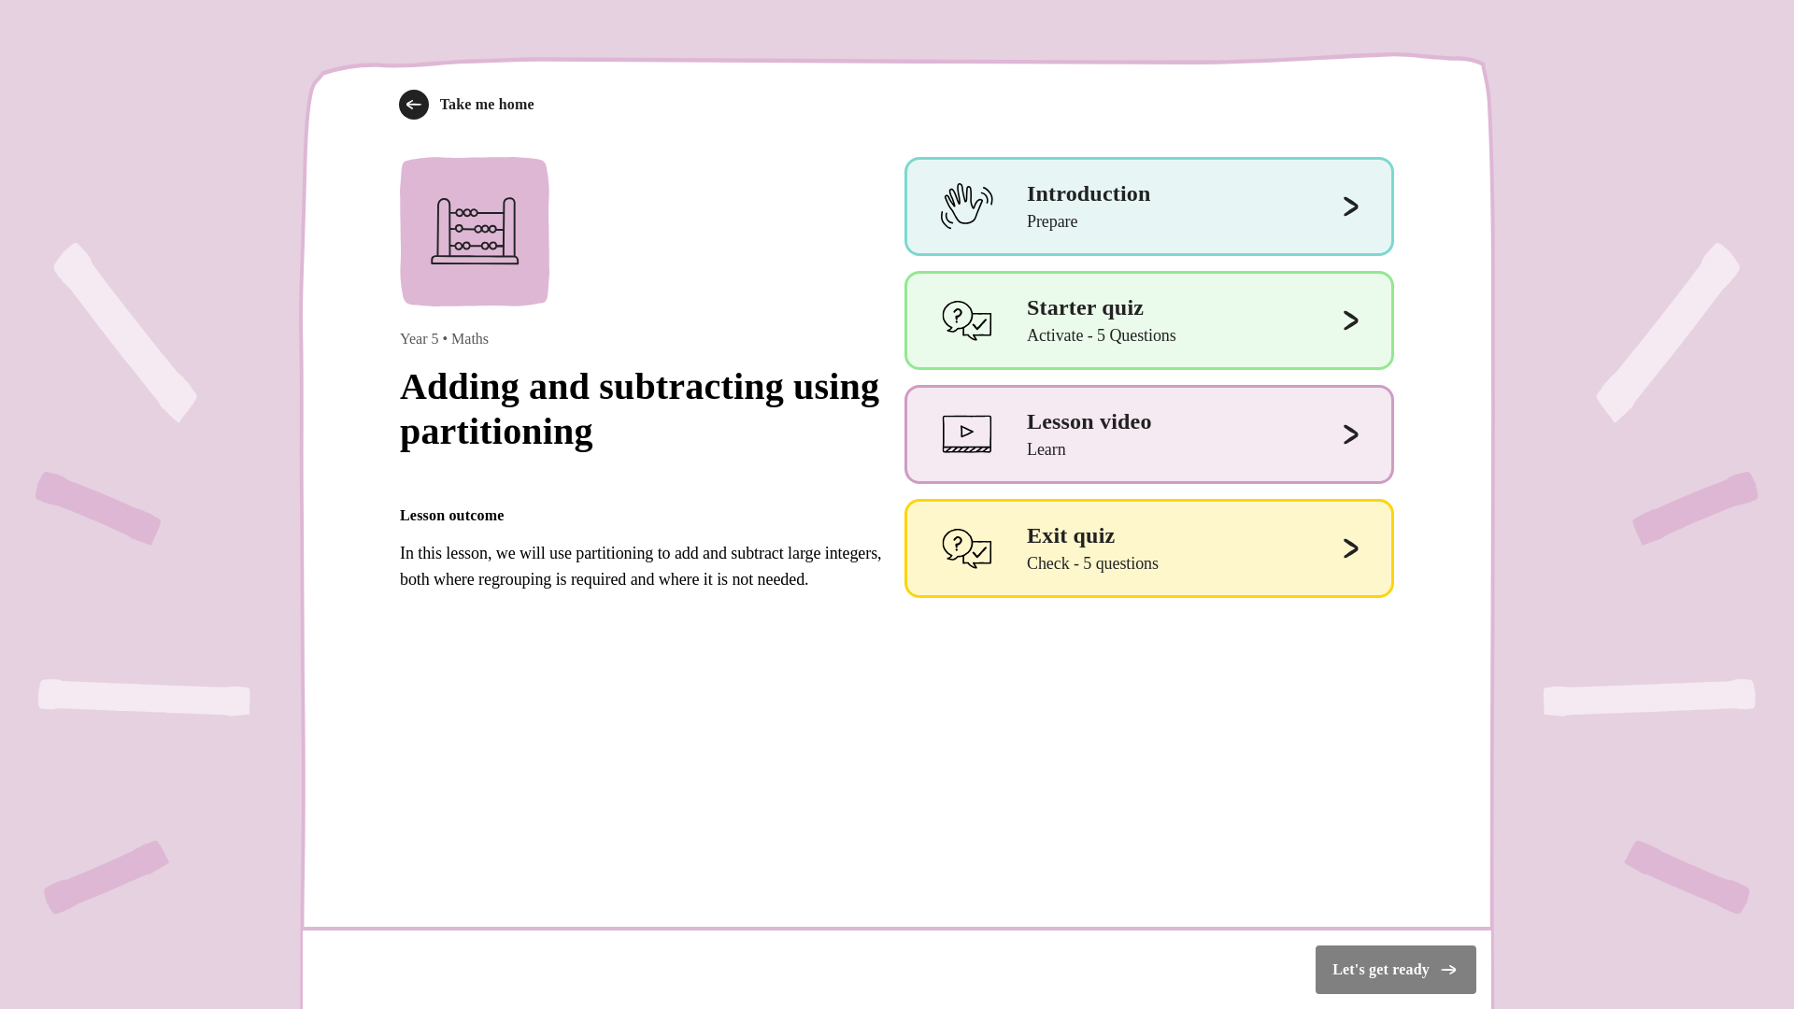 This screenshot has width=1794, height=1009. What do you see at coordinates (1148, 206) in the screenshot?
I see `Let's get ready` at bounding box center [1148, 206].